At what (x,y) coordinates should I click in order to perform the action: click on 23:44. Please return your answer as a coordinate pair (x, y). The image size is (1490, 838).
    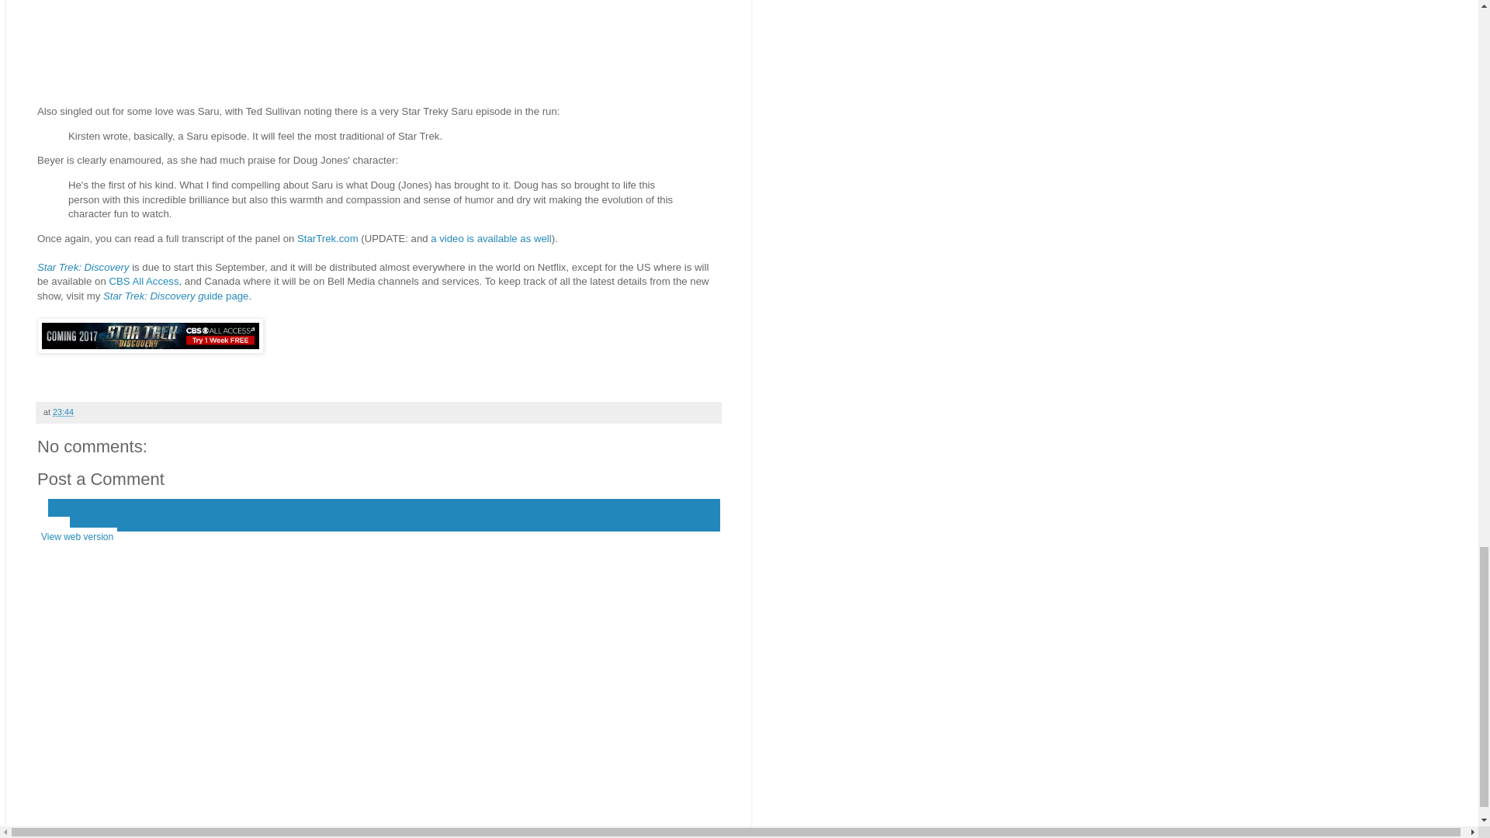
    Looking at the image, I should click on (62, 411).